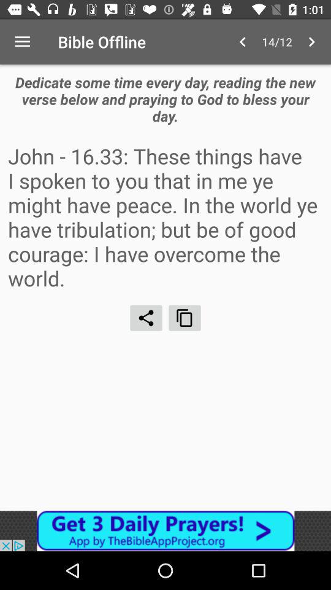  What do you see at coordinates (185, 318) in the screenshot?
I see `window options` at bounding box center [185, 318].